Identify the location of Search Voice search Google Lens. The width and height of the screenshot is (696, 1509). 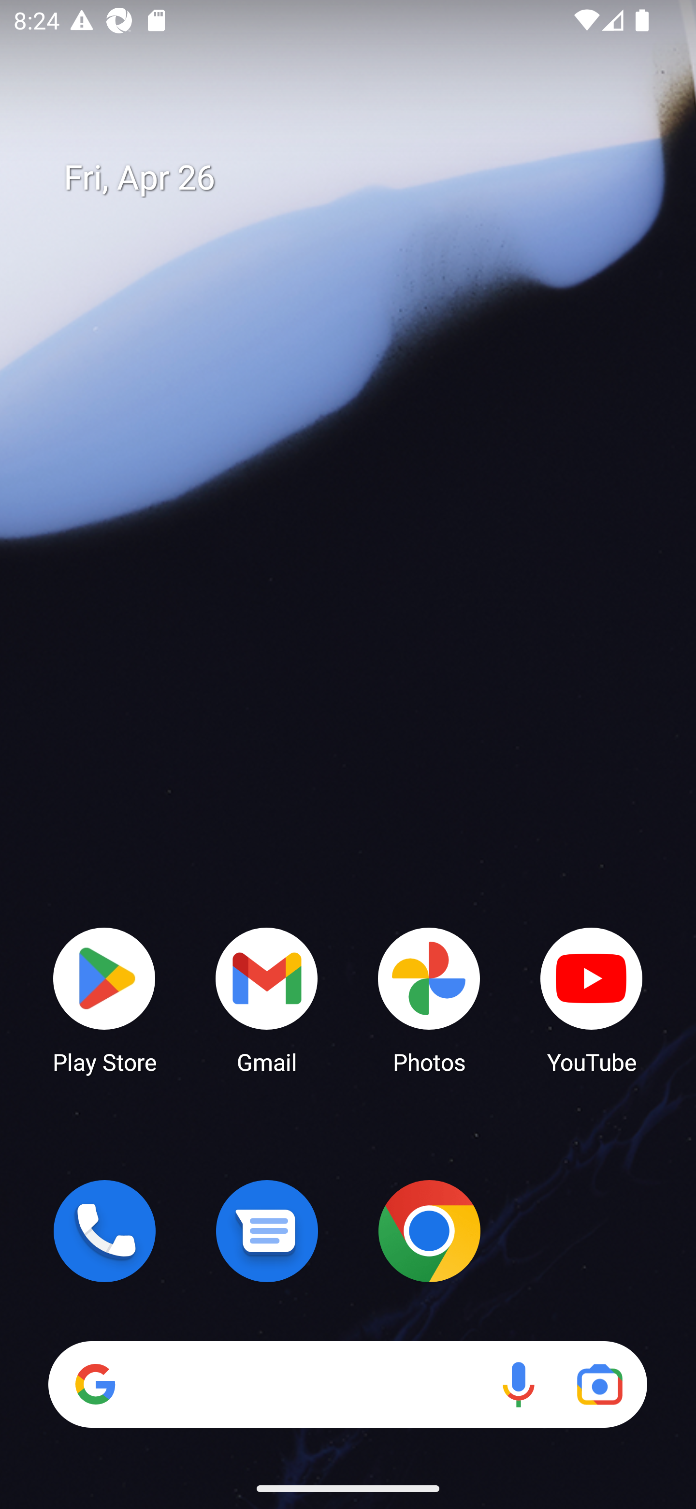
(348, 1384).